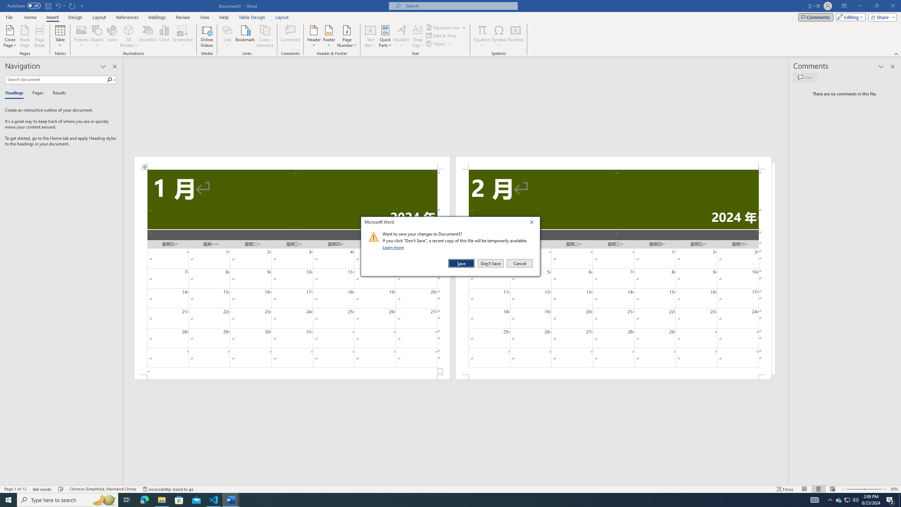 This screenshot has width=901, height=507. Describe the element at coordinates (439, 44) in the screenshot. I see `Object...` at that location.